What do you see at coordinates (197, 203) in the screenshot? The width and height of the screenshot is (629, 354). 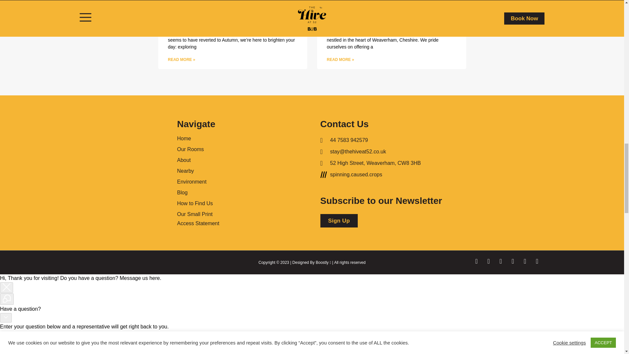 I see `How to Find Us` at bounding box center [197, 203].